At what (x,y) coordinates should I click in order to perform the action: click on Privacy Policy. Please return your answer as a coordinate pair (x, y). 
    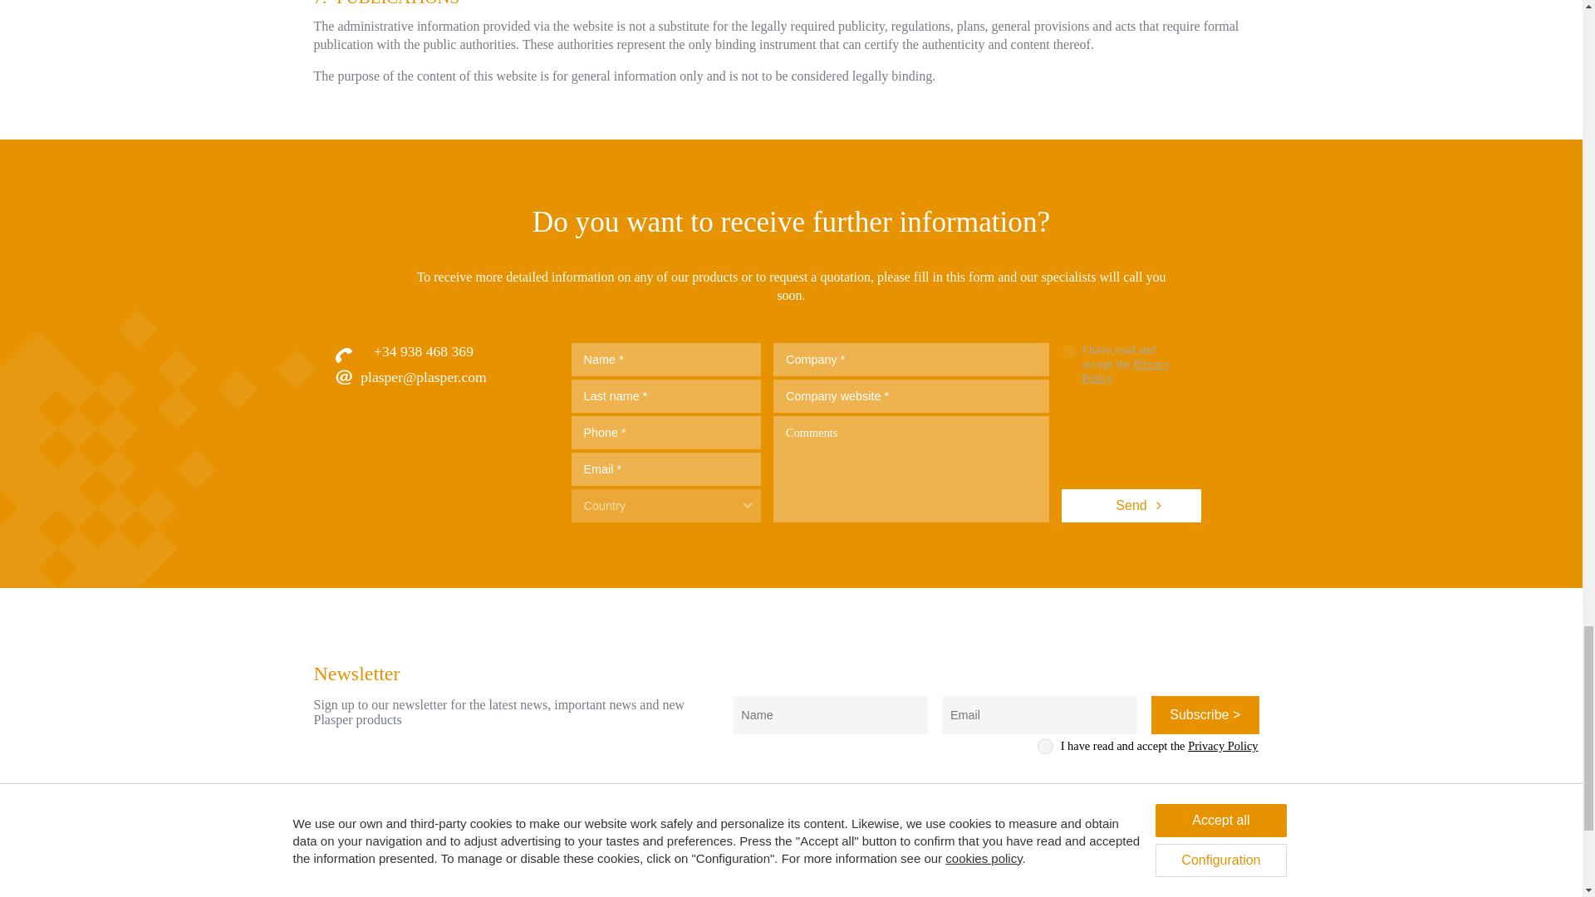
    Looking at the image, I should click on (1126, 370).